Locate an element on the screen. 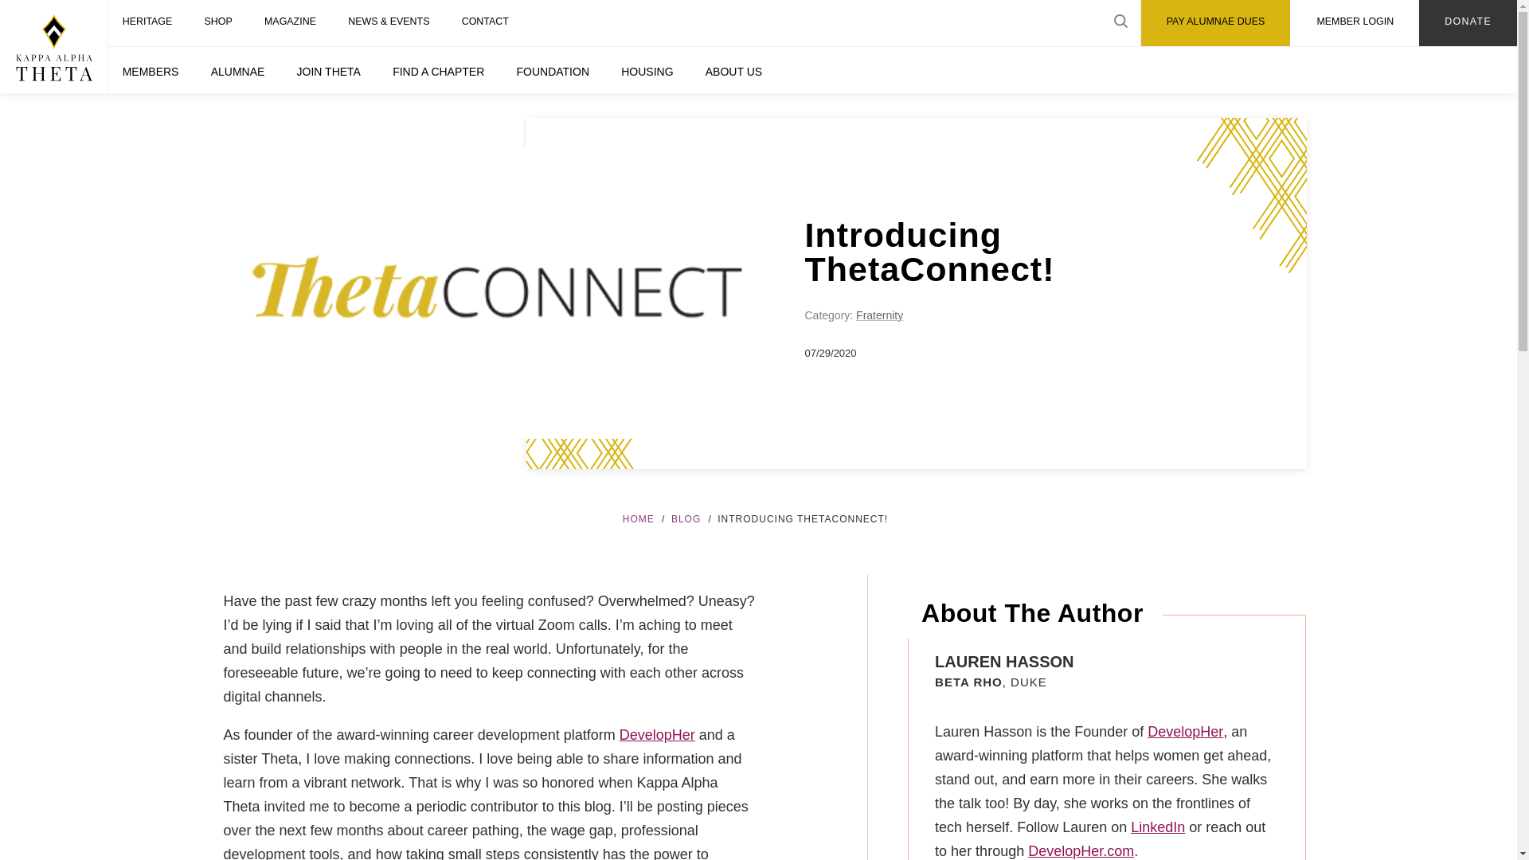 The image size is (1529, 860). Magazine is located at coordinates (290, 23).